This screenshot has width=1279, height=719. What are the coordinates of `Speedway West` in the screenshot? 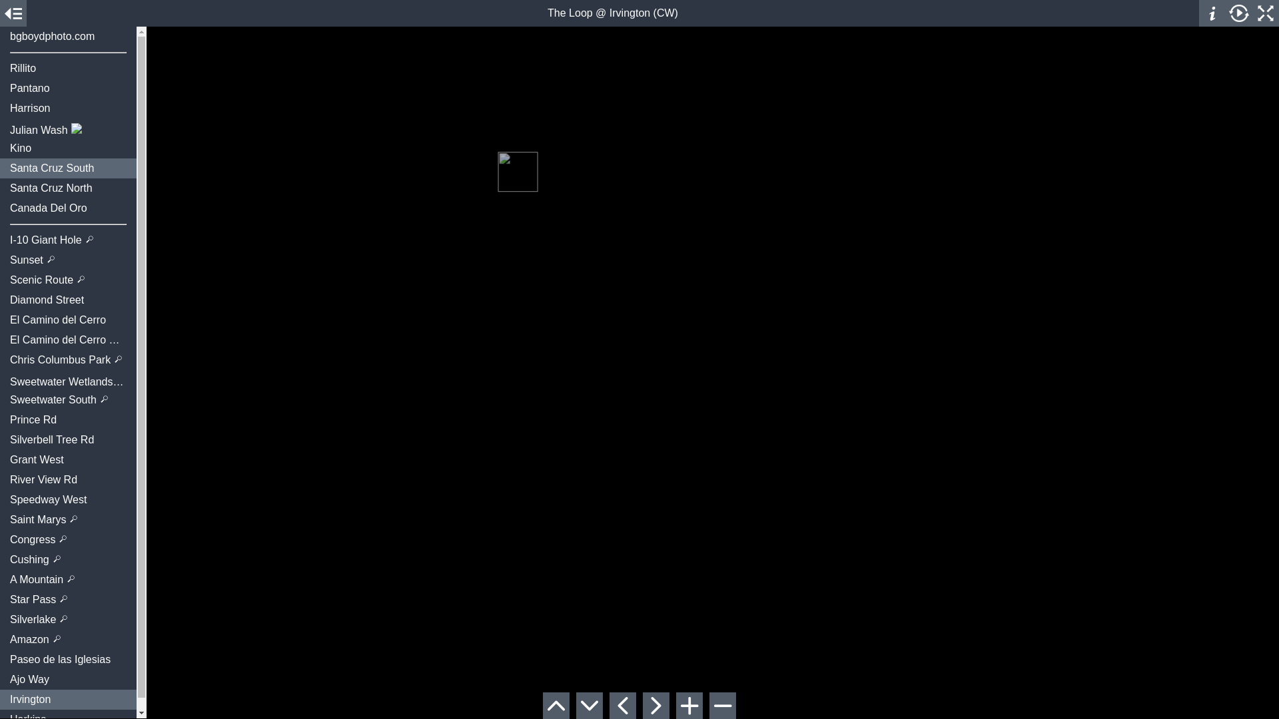 It's located at (68, 499).